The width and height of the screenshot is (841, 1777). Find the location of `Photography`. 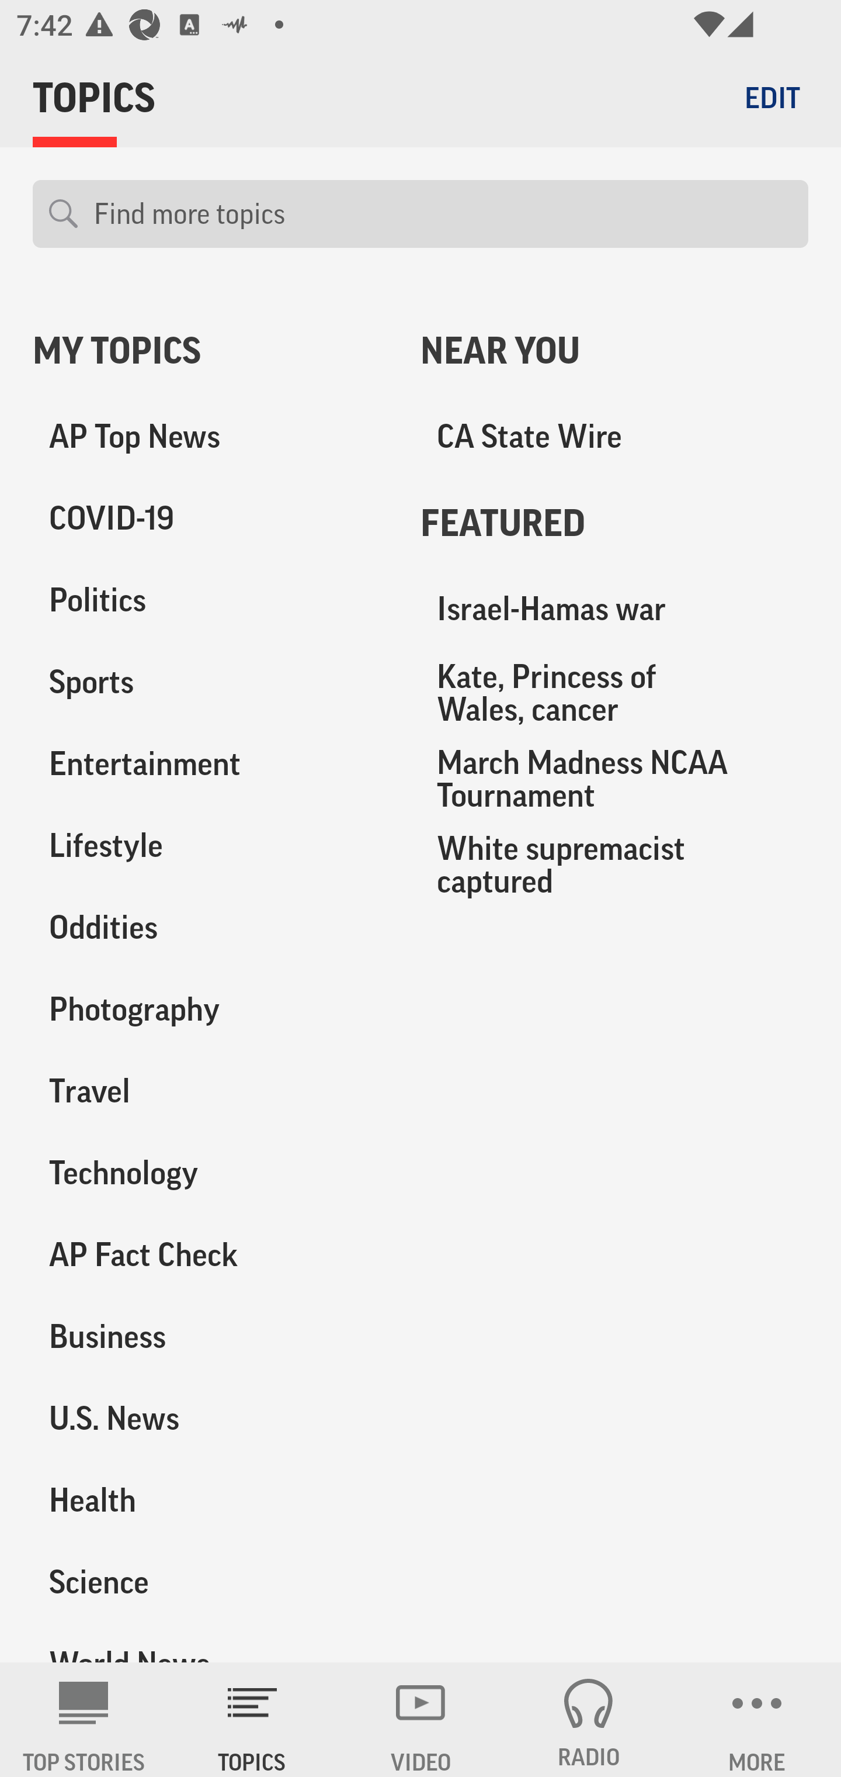

Photography is located at coordinates (210, 1009).